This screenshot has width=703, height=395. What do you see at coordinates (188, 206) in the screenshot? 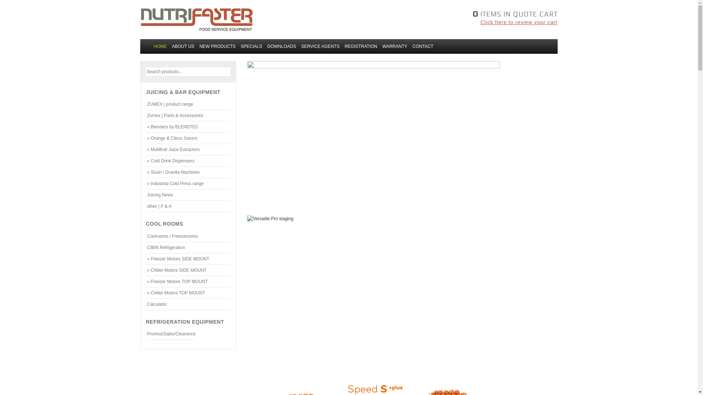
I see `other | P & A` at bounding box center [188, 206].